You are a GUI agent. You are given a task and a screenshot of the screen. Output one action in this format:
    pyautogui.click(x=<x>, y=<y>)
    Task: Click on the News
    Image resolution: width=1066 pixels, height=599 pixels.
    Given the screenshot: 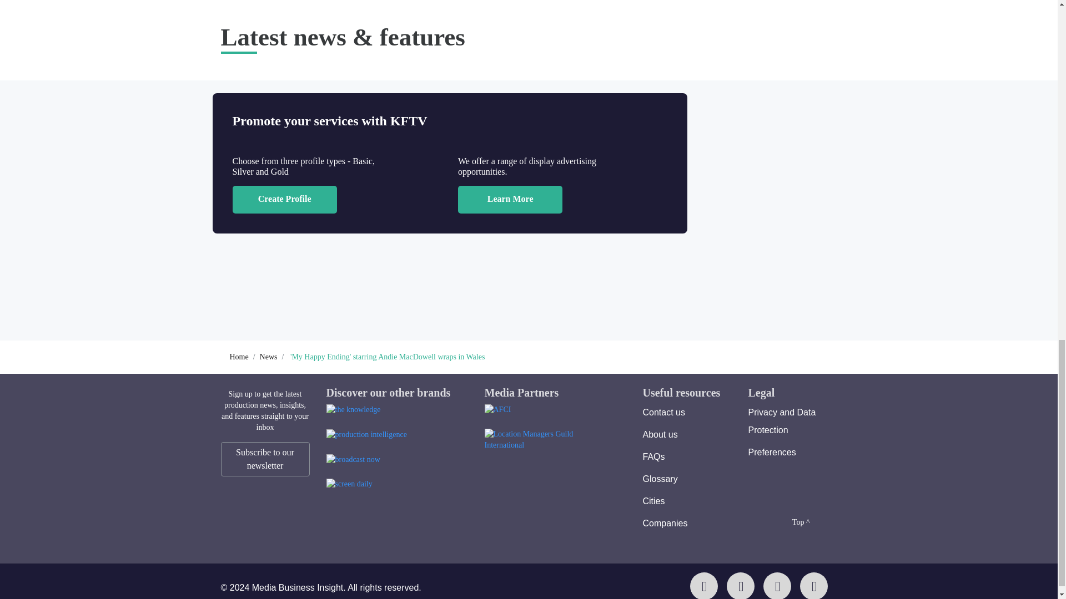 What is the action you would take?
    pyautogui.click(x=269, y=357)
    